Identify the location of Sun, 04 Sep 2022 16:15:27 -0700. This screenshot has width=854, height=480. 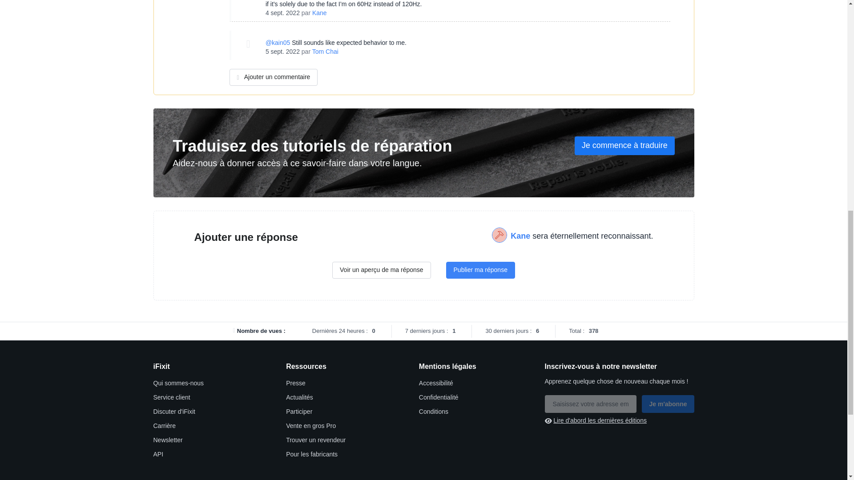
(282, 12).